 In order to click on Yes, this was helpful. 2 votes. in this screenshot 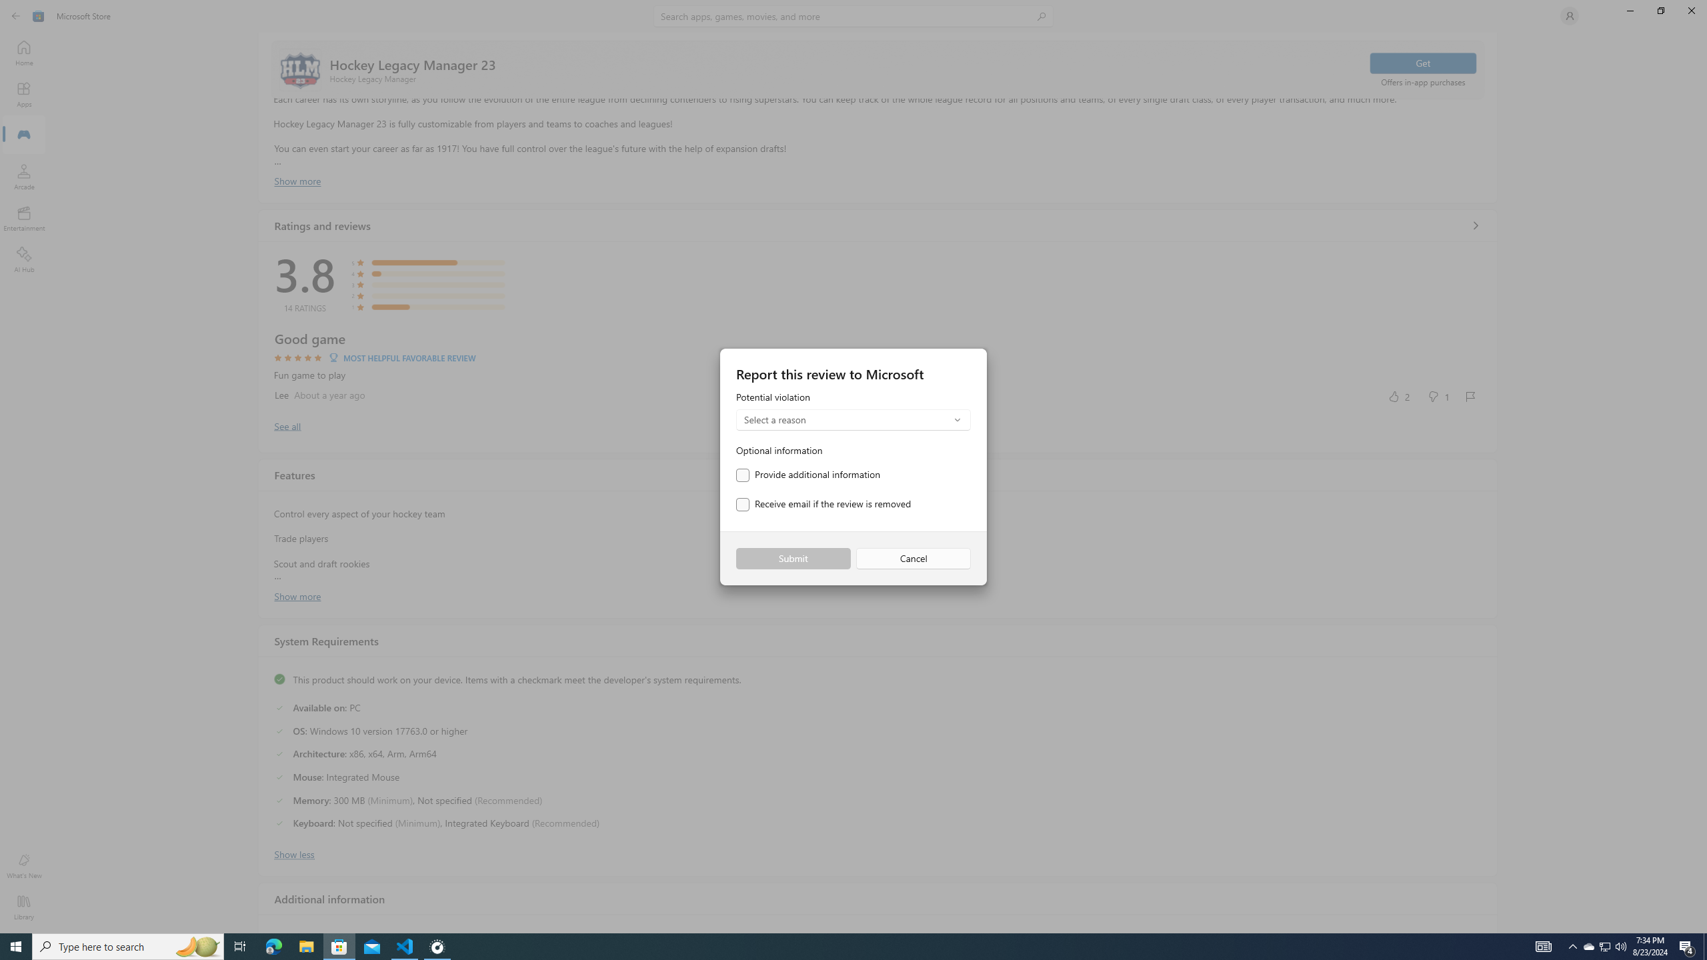, I will do `click(1399, 396)`.